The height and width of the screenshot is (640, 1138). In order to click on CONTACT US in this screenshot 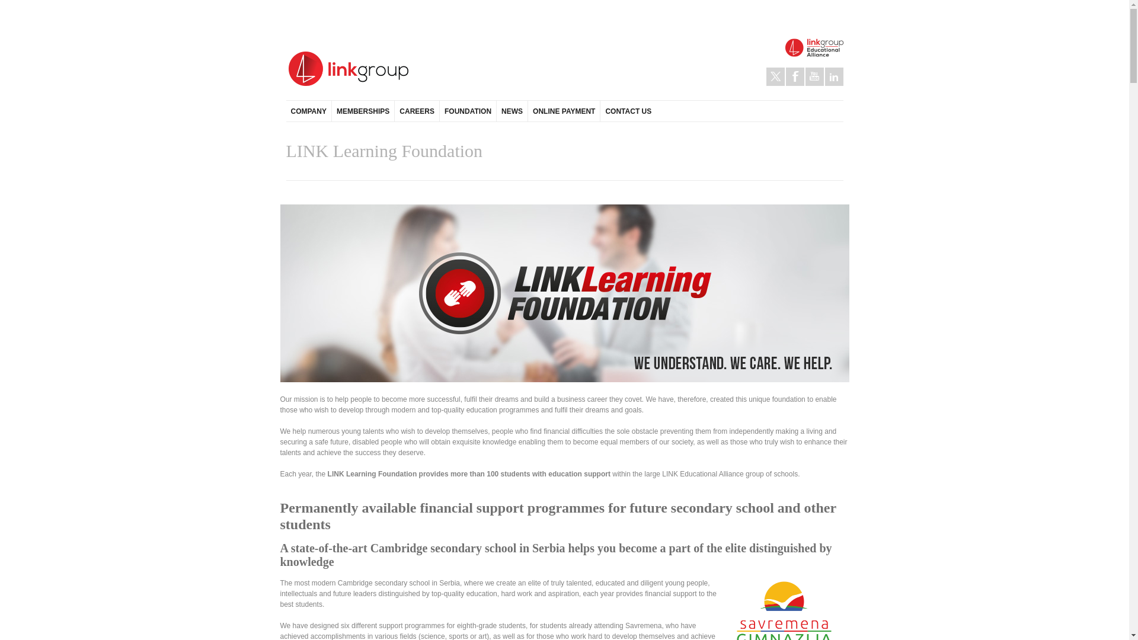, I will do `click(628, 111)`.